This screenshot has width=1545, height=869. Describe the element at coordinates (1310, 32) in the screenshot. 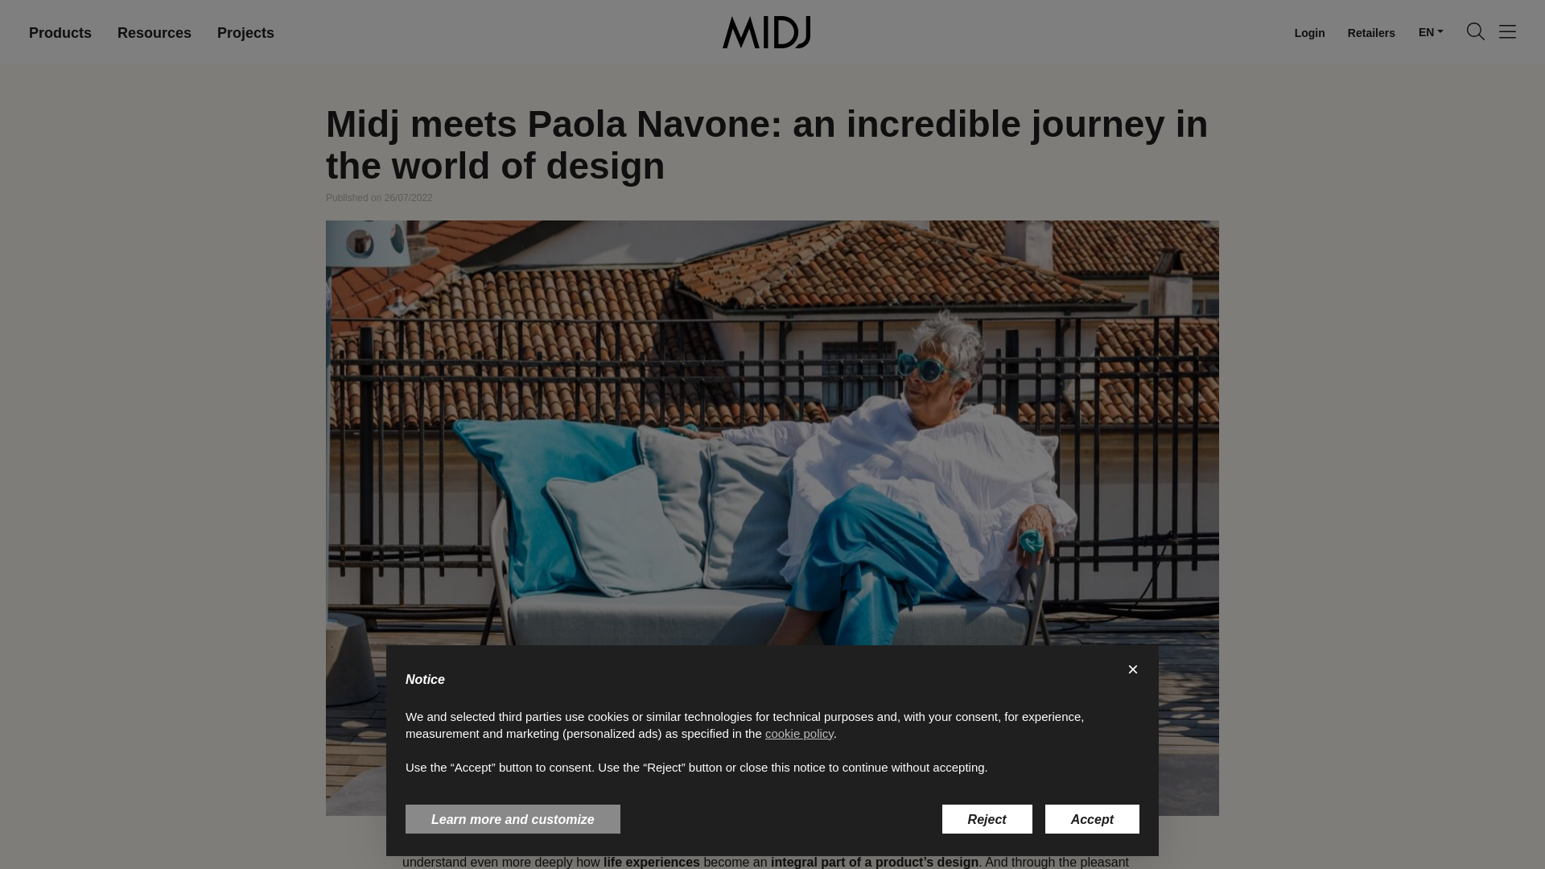

I see `Login` at that location.